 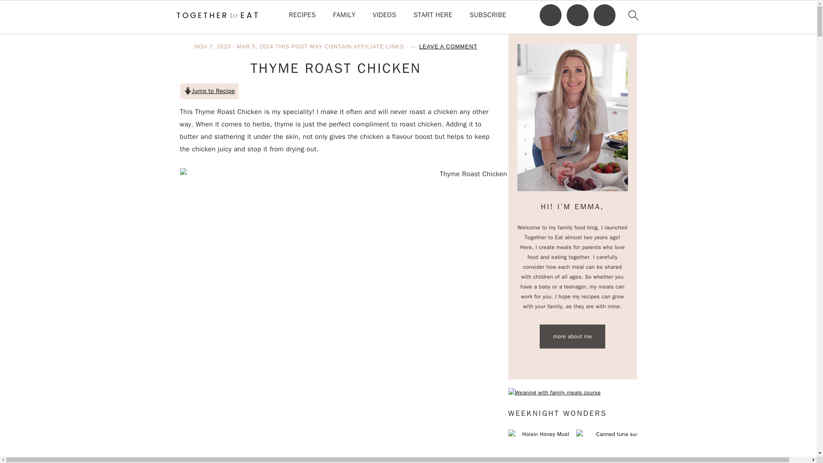 What do you see at coordinates (344, 15) in the screenshot?
I see `FAMILY` at bounding box center [344, 15].